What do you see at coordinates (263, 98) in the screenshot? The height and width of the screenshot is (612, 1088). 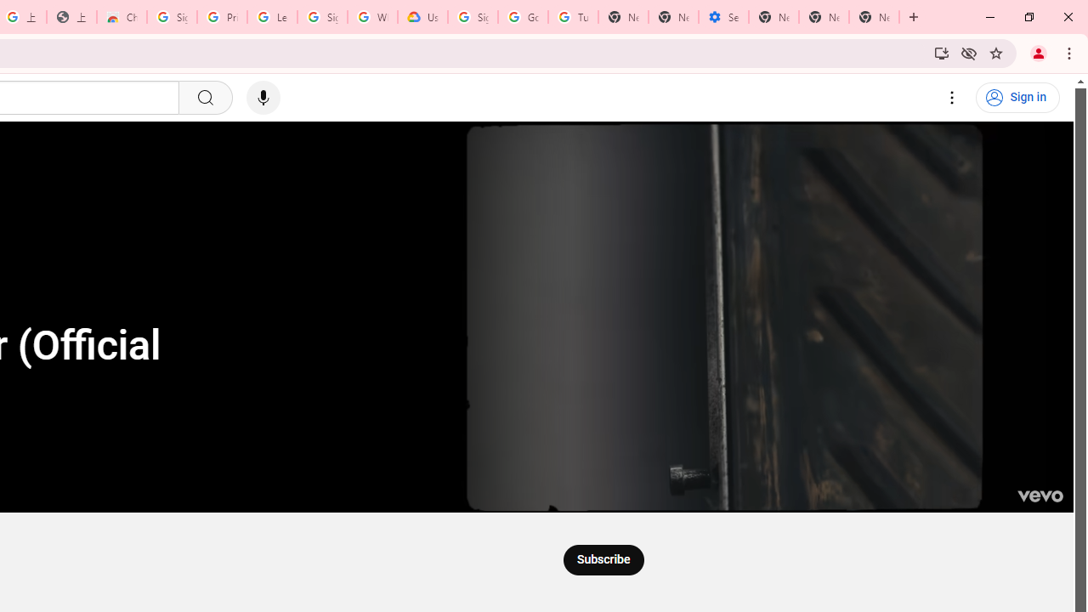 I see `Search with your voice` at bounding box center [263, 98].